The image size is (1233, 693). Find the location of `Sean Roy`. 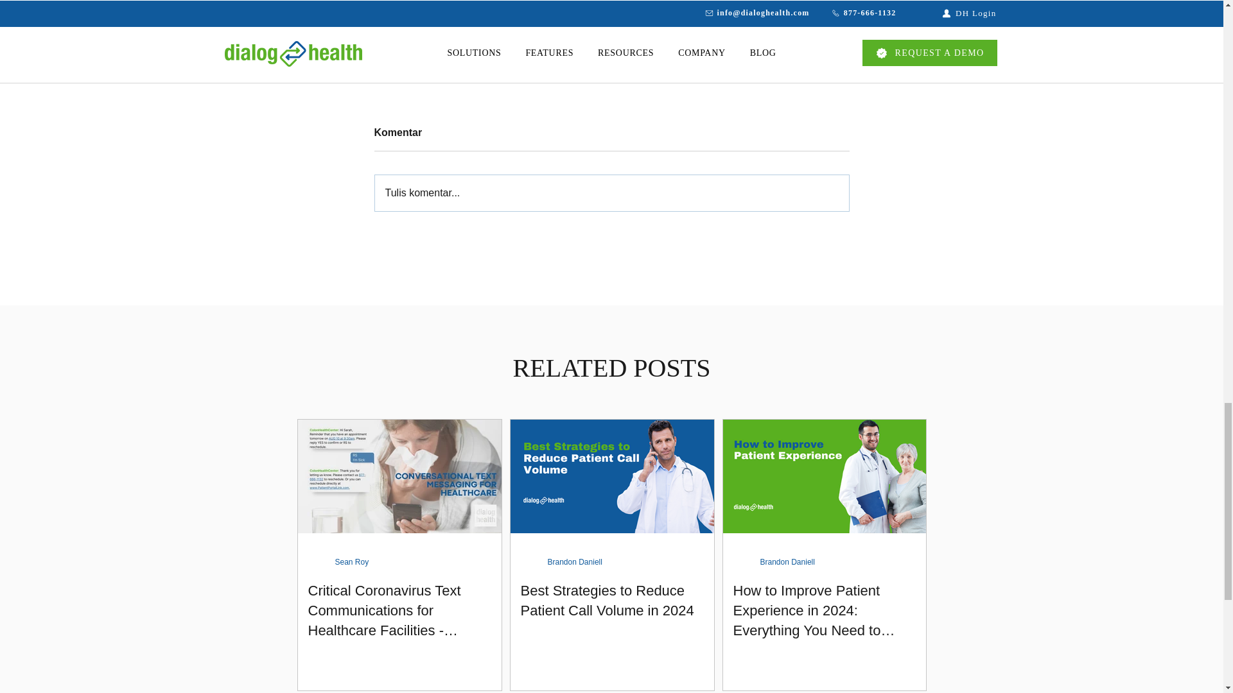

Sean Roy is located at coordinates (352, 562).